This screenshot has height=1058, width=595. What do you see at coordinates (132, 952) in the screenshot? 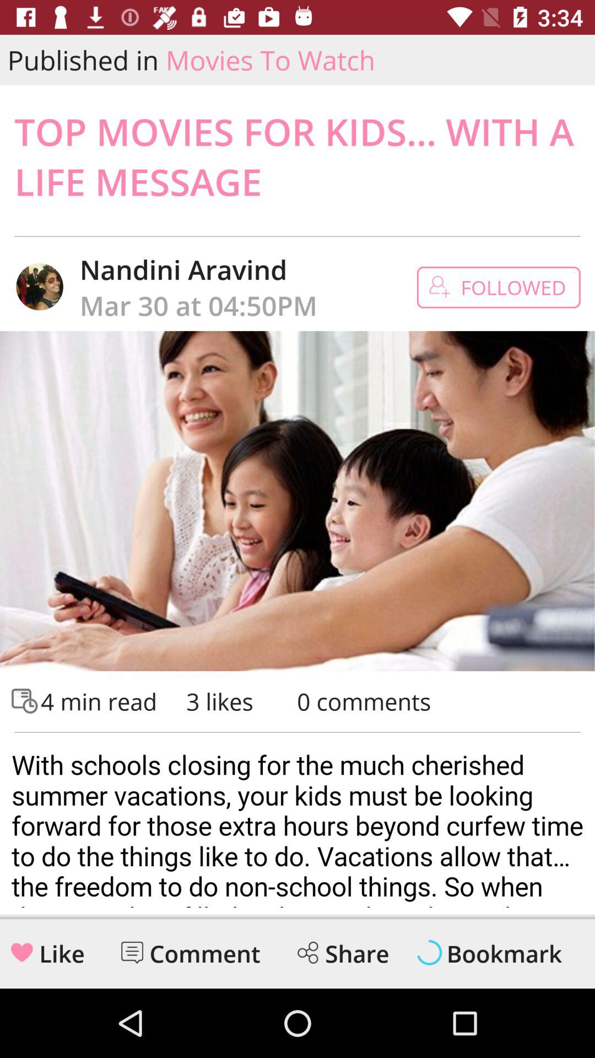
I see `go to comment` at bounding box center [132, 952].